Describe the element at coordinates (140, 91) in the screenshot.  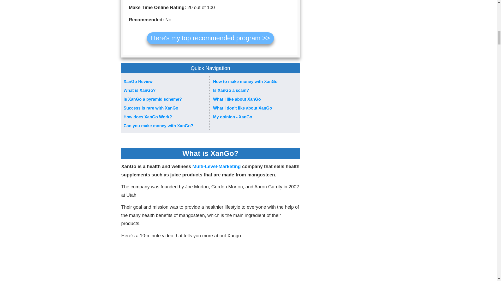
I see `What is XanGo?` at that location.